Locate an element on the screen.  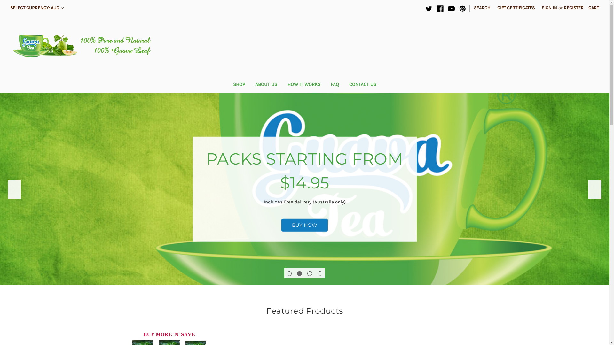
CART is located at coordinates (594, 8).